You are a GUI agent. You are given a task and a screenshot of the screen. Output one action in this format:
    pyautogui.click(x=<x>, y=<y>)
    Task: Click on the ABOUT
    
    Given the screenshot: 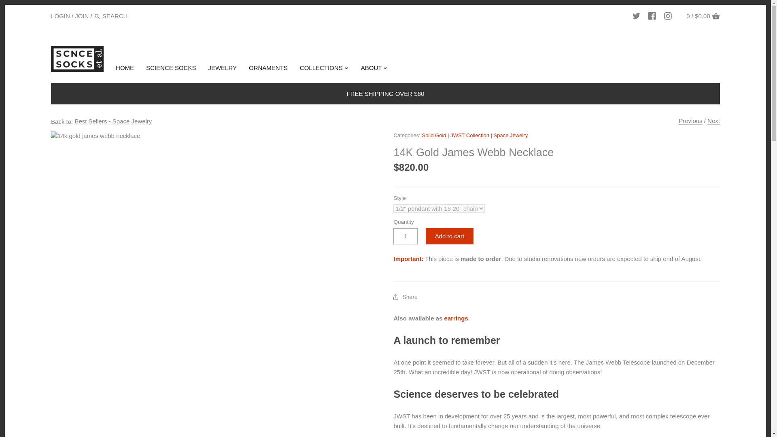 What is the action you would take?
    pyautogui.click(x=372, y=69)
    